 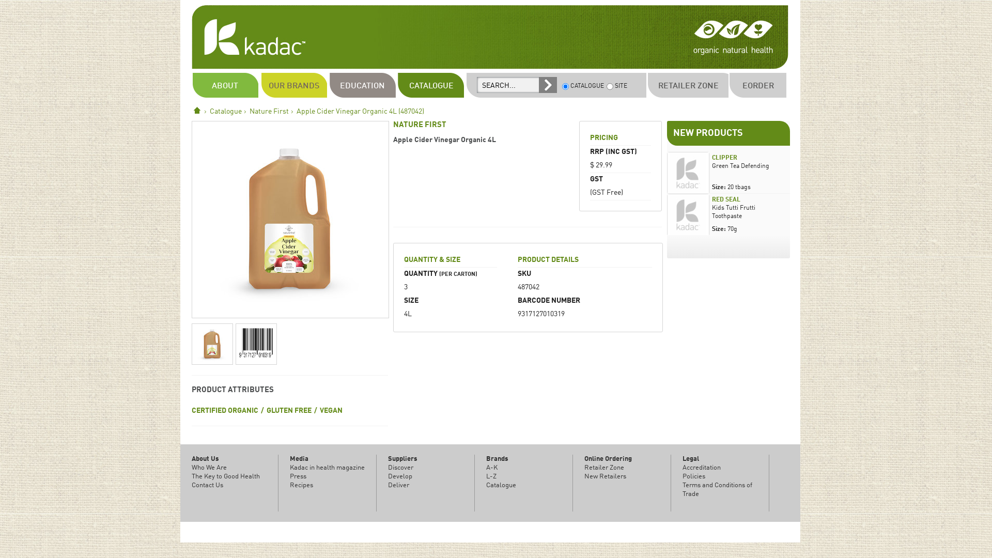 What do you see at coordinates (331, 411) in the screenshot?
I see `VEGAN` at bounding box center [331, 411].